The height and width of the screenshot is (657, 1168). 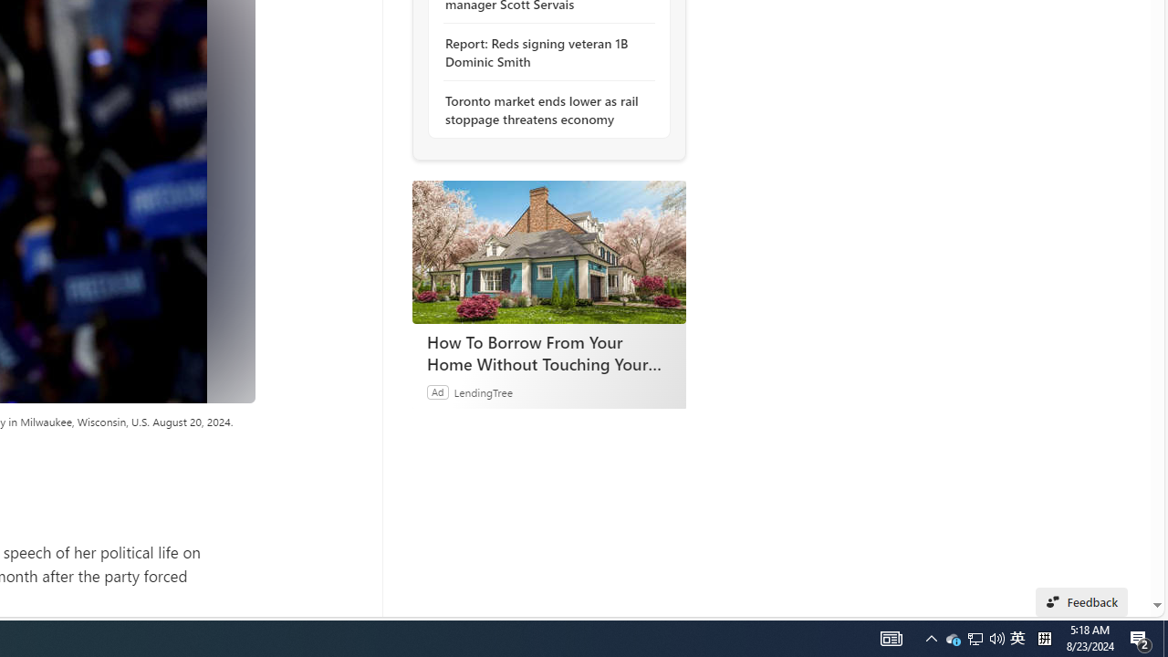 I want to click on How To Borrow From Your Home Without Touching Your Mortgage, so click(x=1044, y=639).